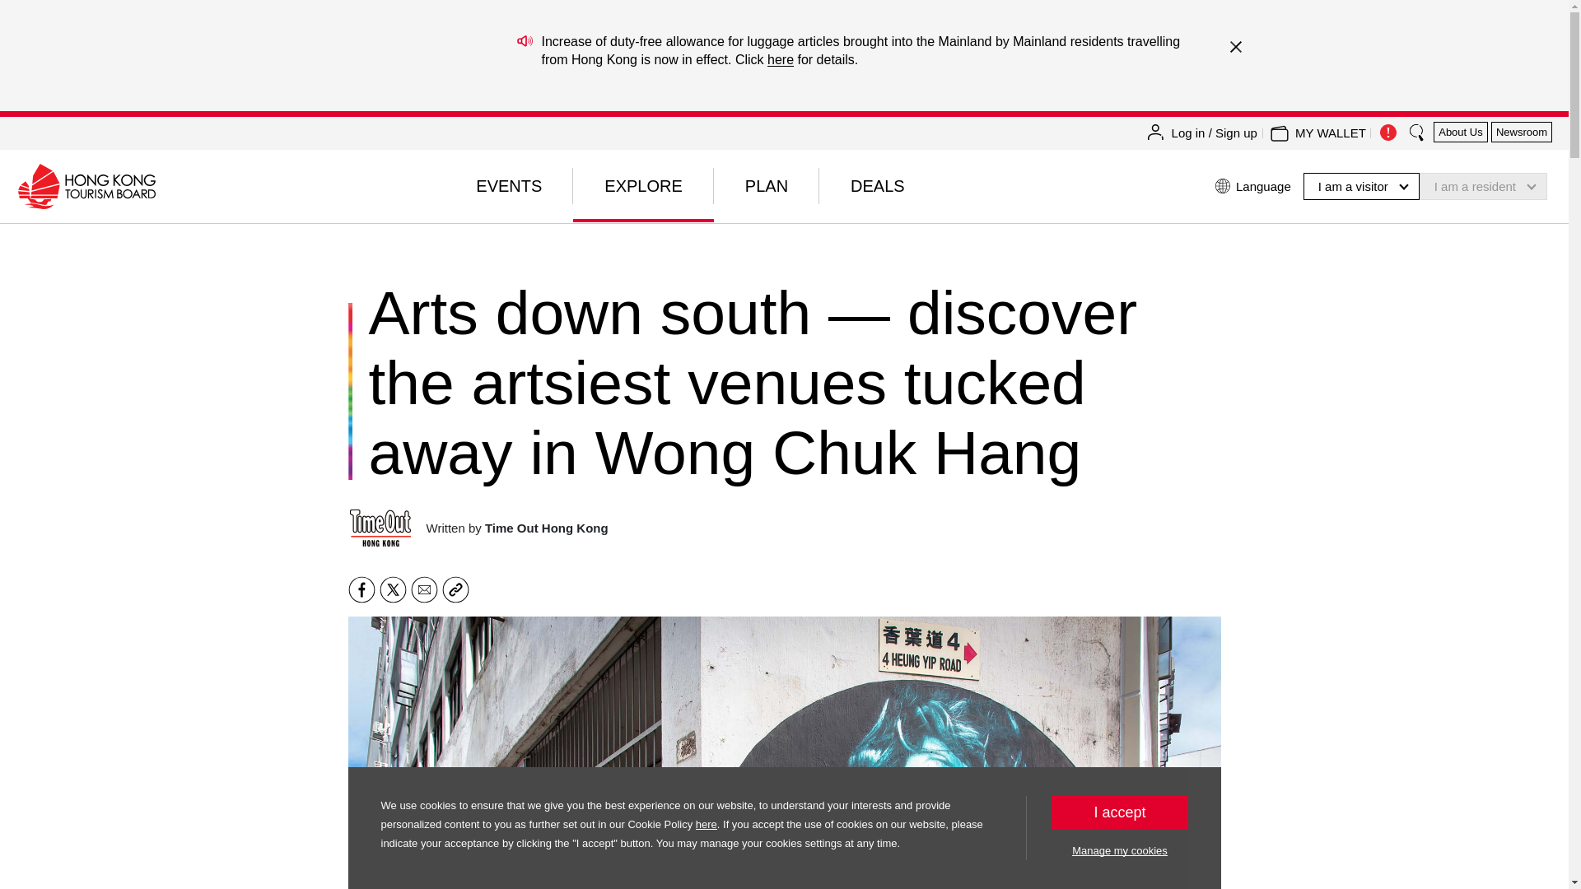 Image resolution: width=1581 pixels, height=889 pixels. I want to click on Newsroom, so click(1522, 132).